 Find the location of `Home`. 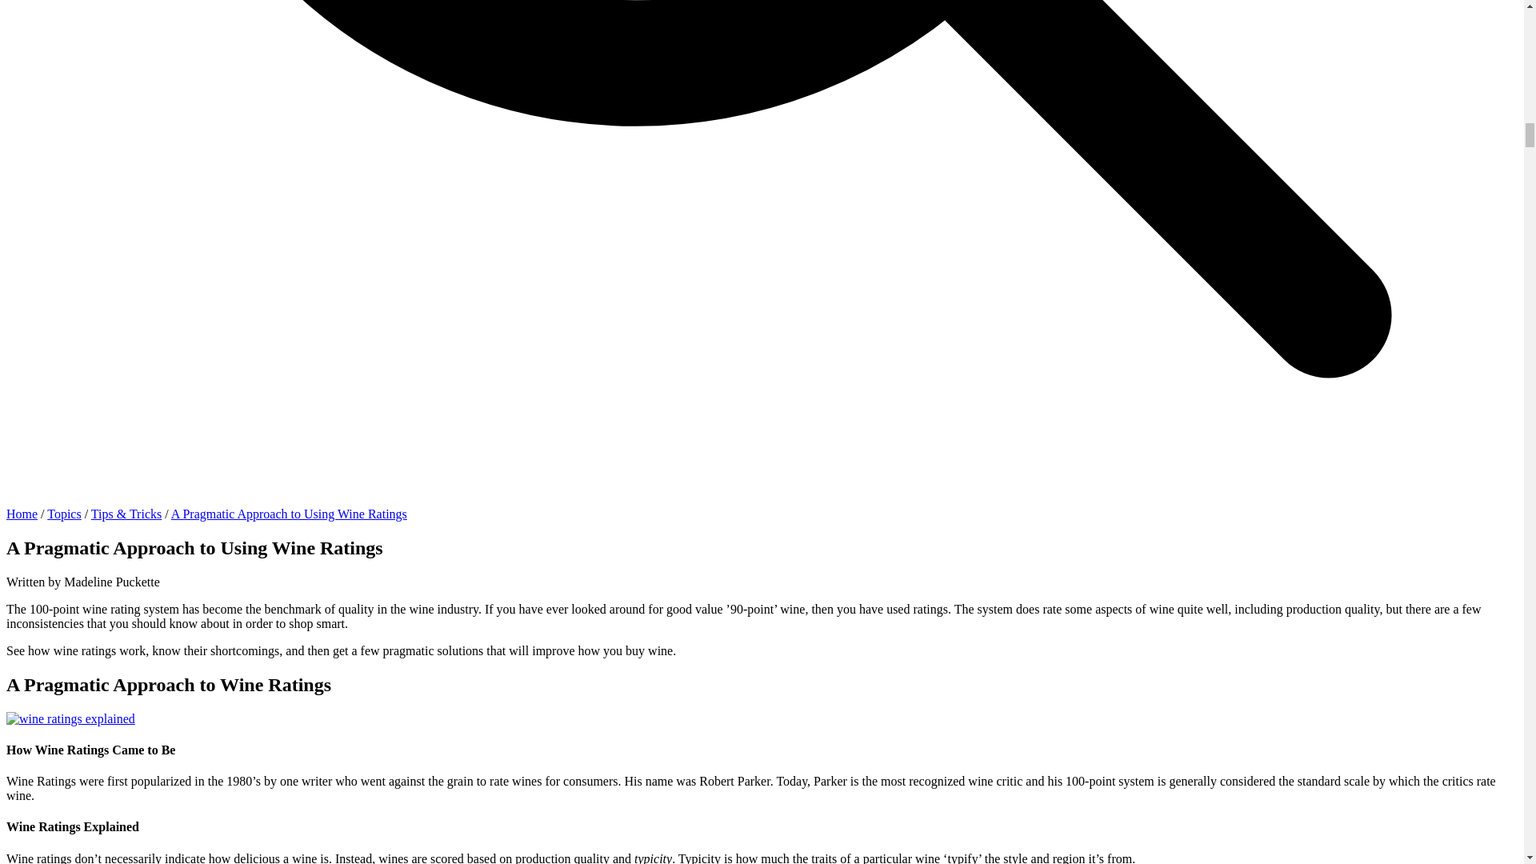

Home is located at coordinates (21, 514).